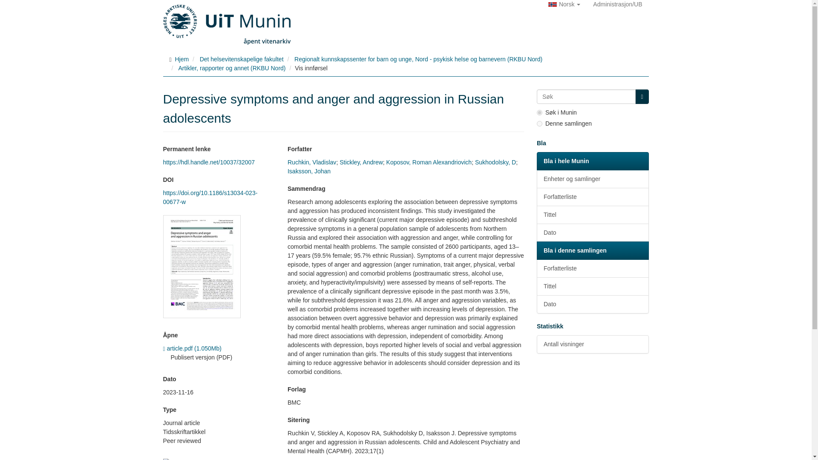 The height and width of the screenshot is (460, 818). I want to click on Bla i hele Munin, so click(592, 161).